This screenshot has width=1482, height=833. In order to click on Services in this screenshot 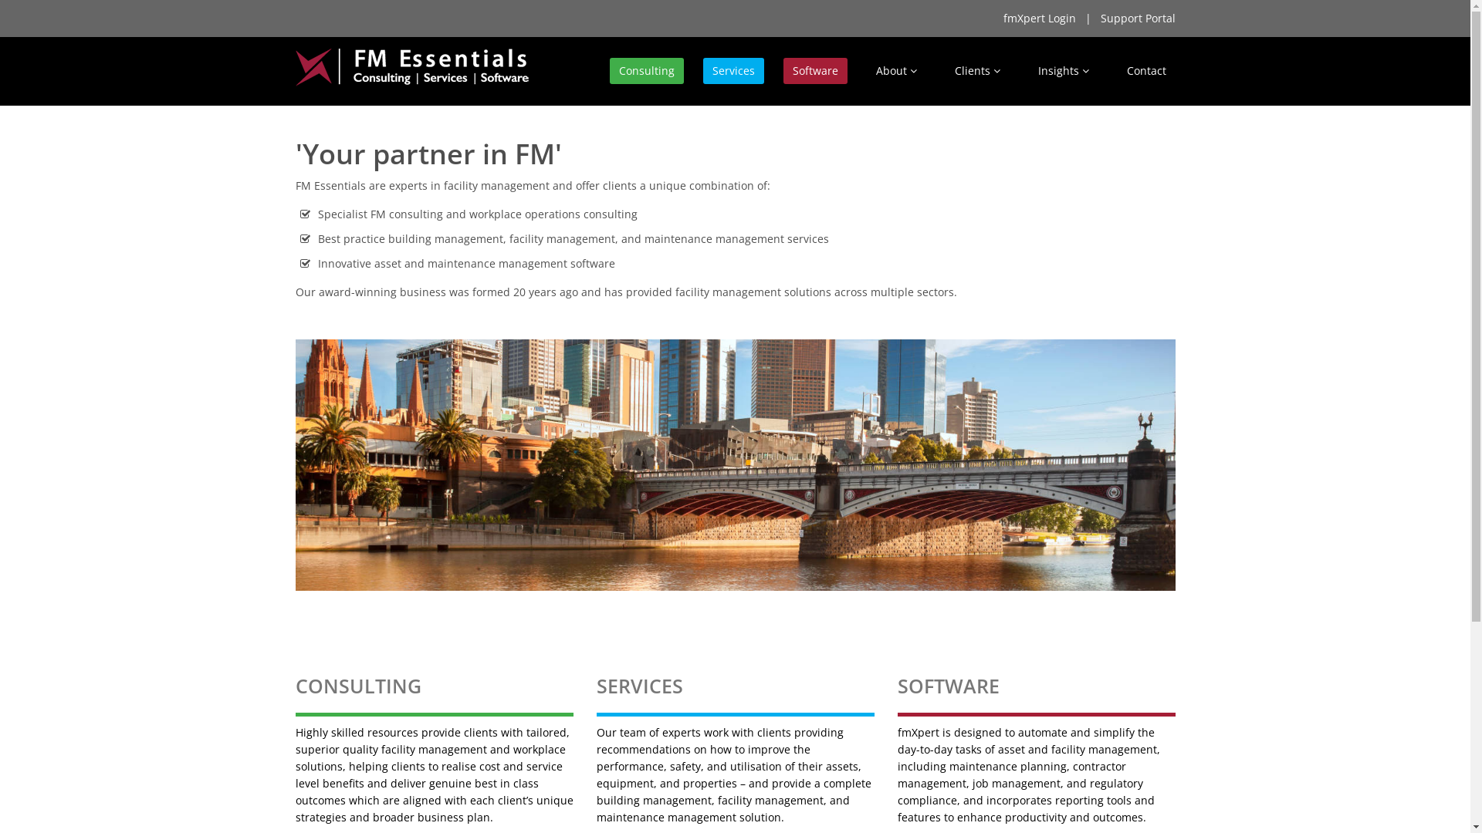, I will do `click(733, 71)`.